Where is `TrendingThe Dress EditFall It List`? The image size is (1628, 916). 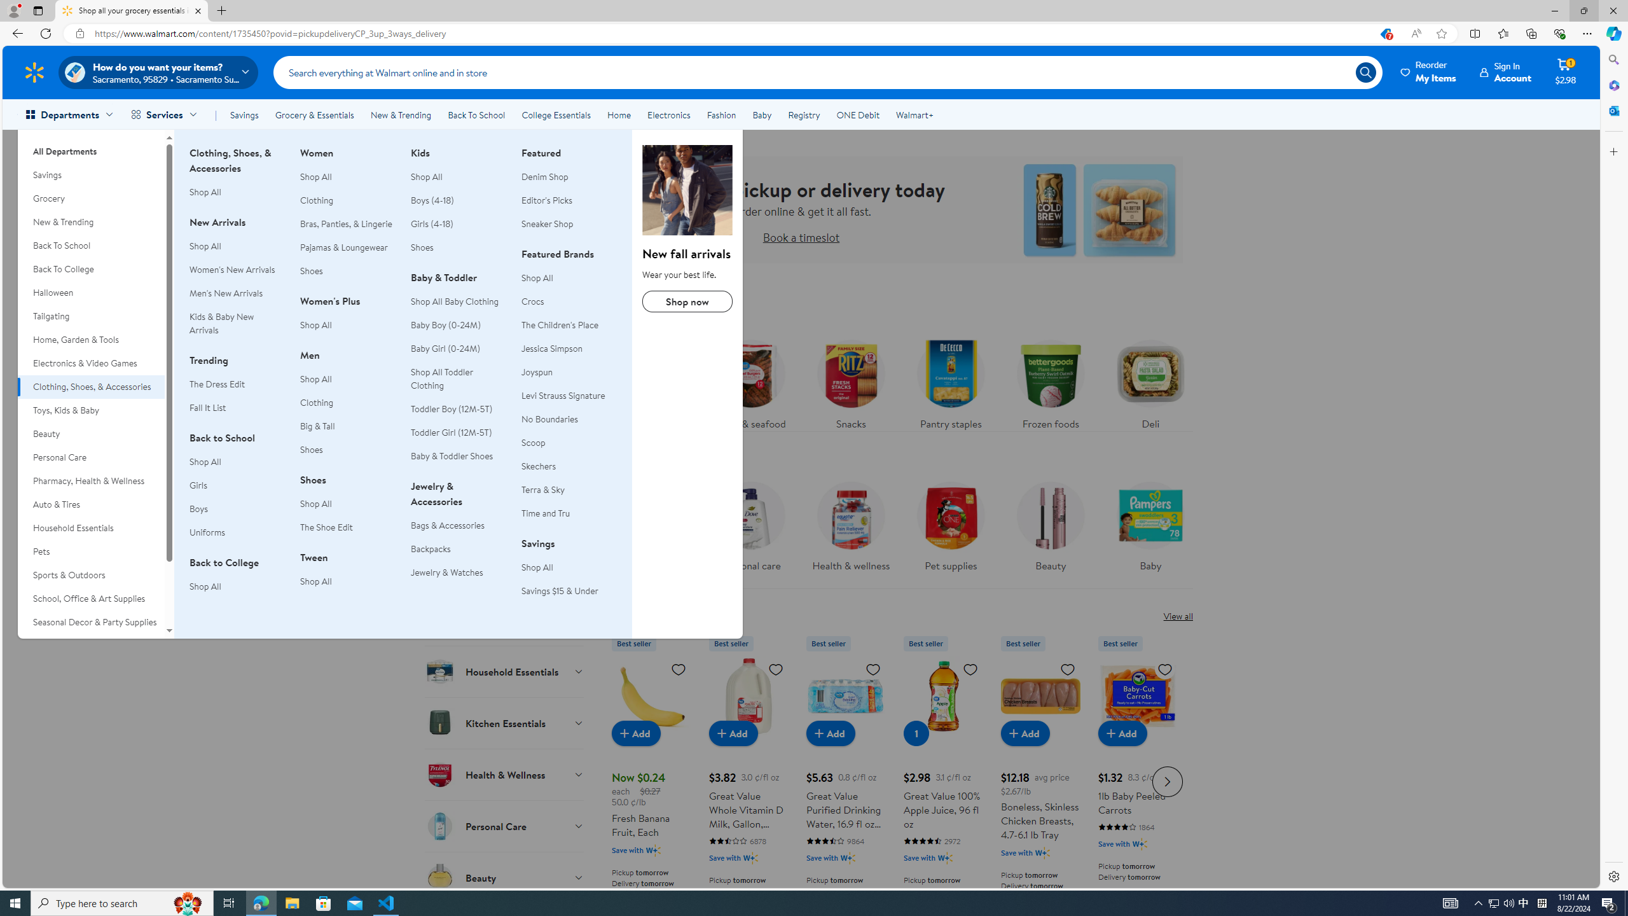
TrendingThe Dress EditFall It List is located at coordinates (237, 391).